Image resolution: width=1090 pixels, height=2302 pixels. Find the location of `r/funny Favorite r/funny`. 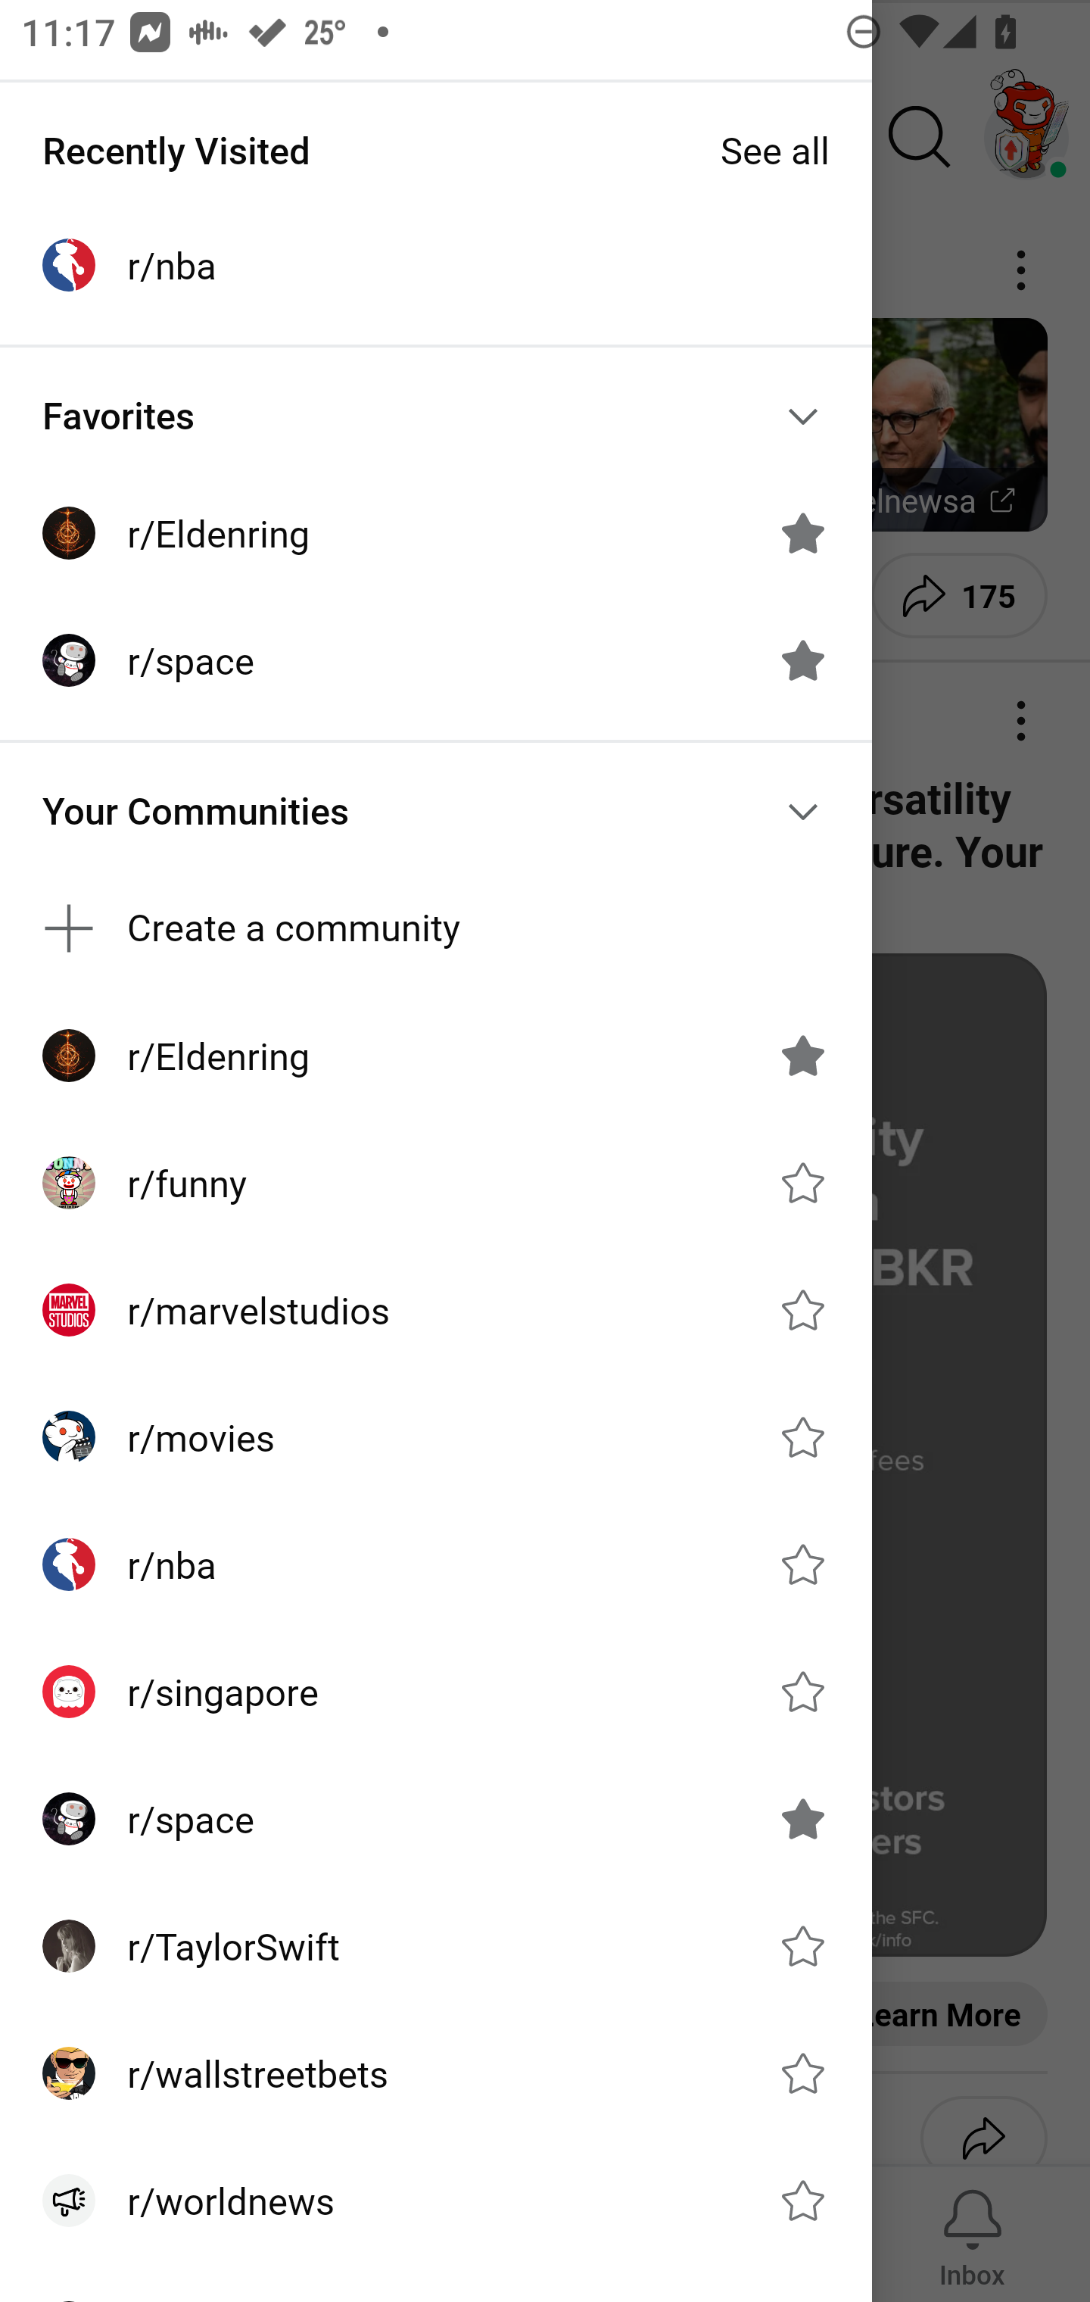

r/funny Favorite r/funny is located at coordinates (436, 1181).